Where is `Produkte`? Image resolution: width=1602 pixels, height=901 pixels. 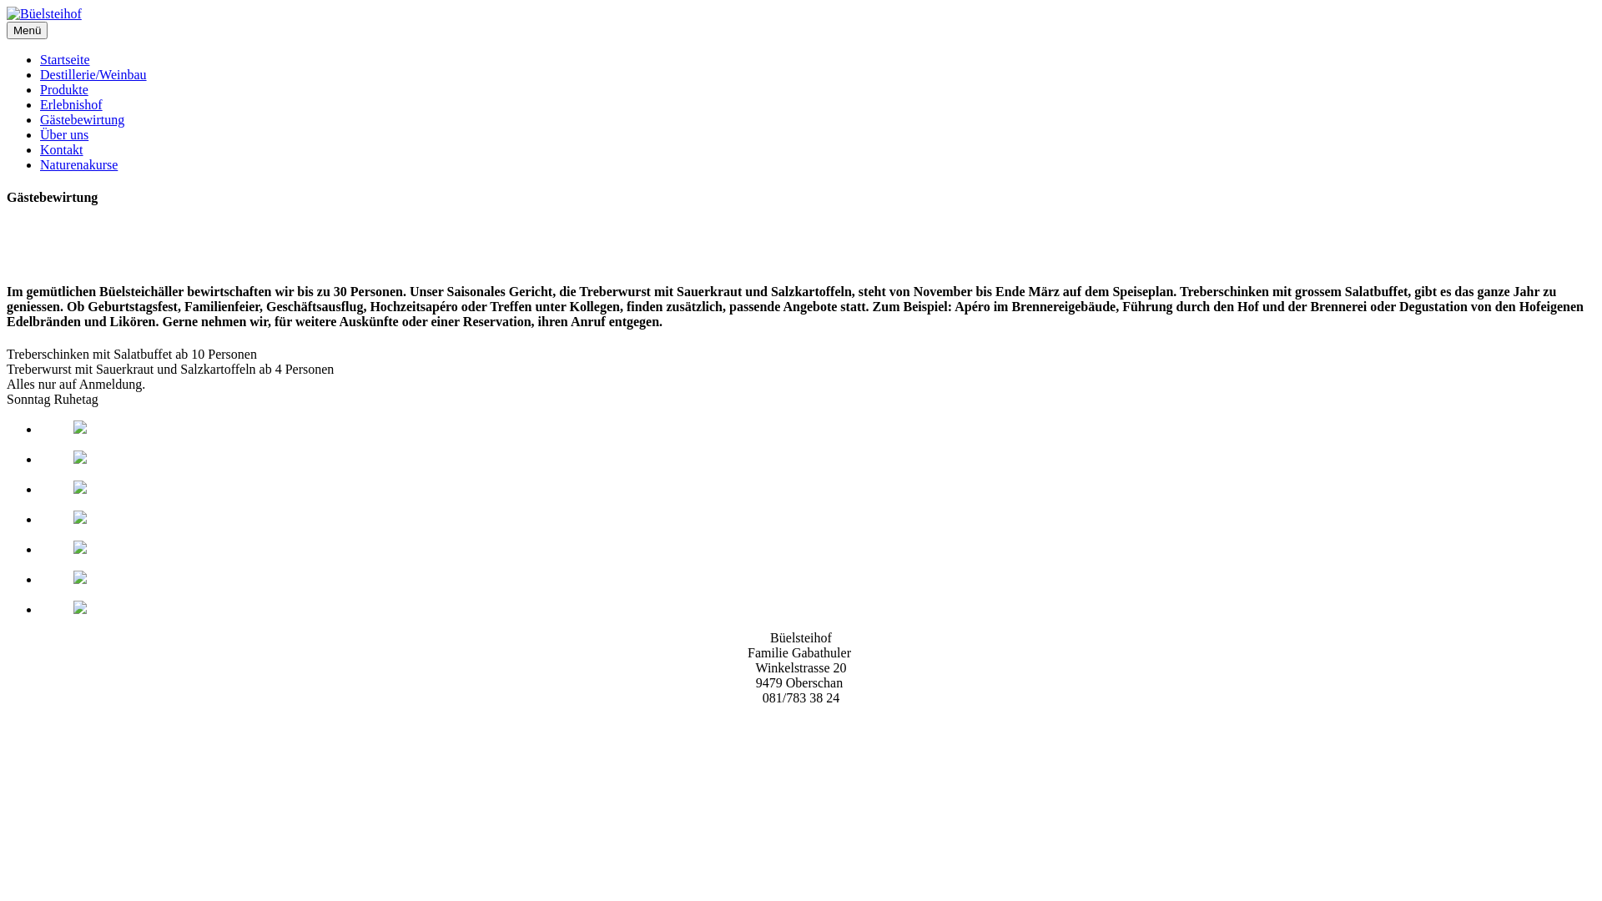 Produkte is located at coordinates (64, 90).